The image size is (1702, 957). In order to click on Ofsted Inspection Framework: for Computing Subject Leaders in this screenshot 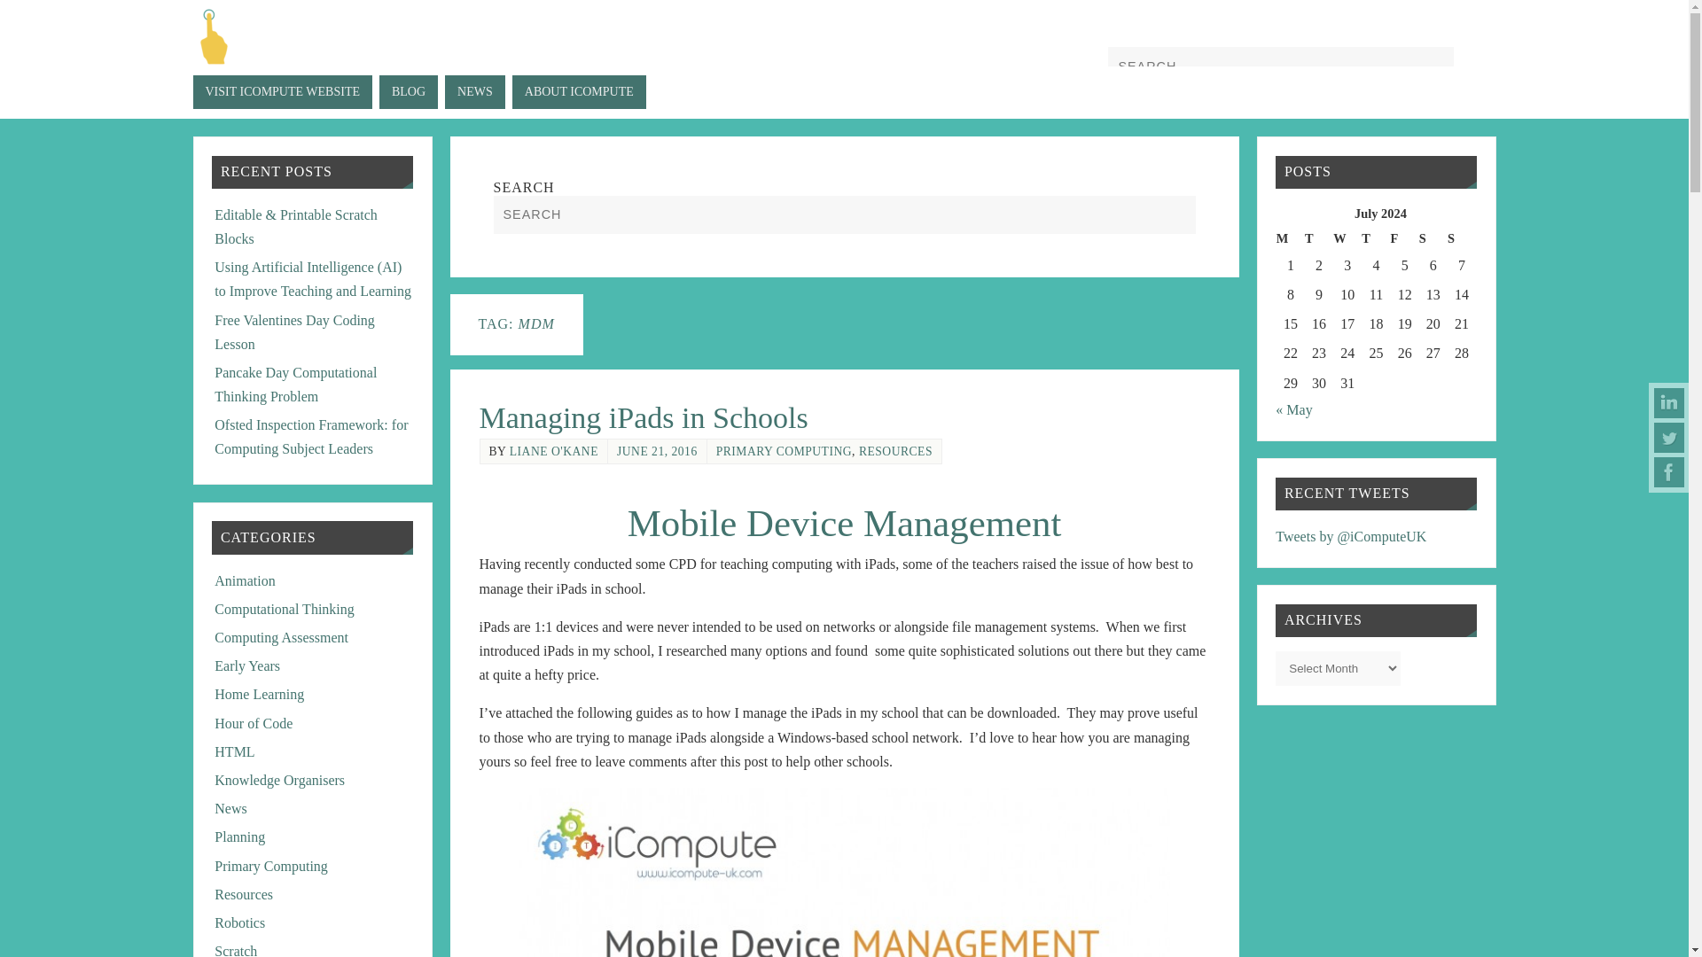, I will do `click(310, 436)`.